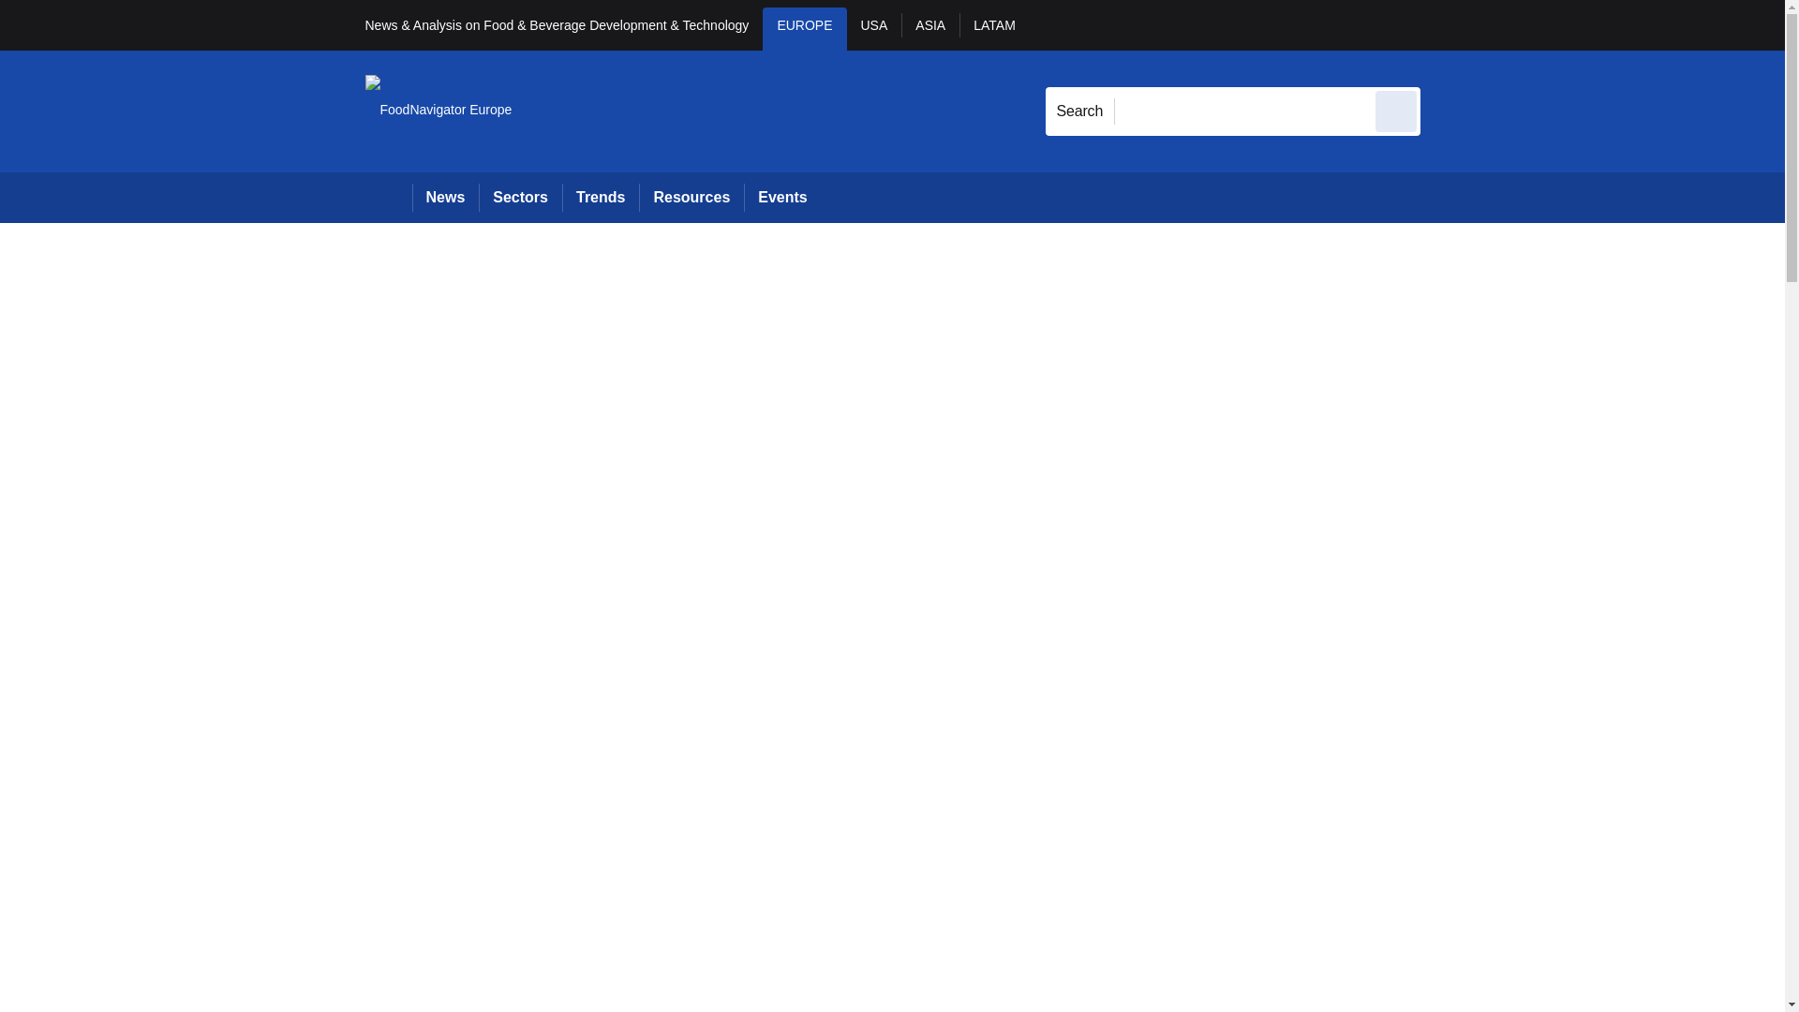 This screenshot has width=1799, height=1012. I want to click on My account, so click(1554, 24).